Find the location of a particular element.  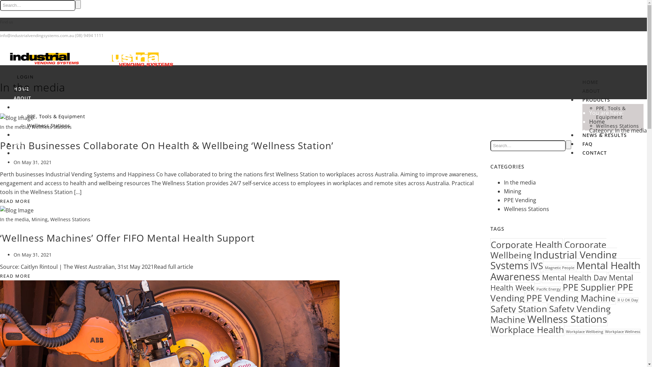

ABOUT is located at coordinates (22, 98).